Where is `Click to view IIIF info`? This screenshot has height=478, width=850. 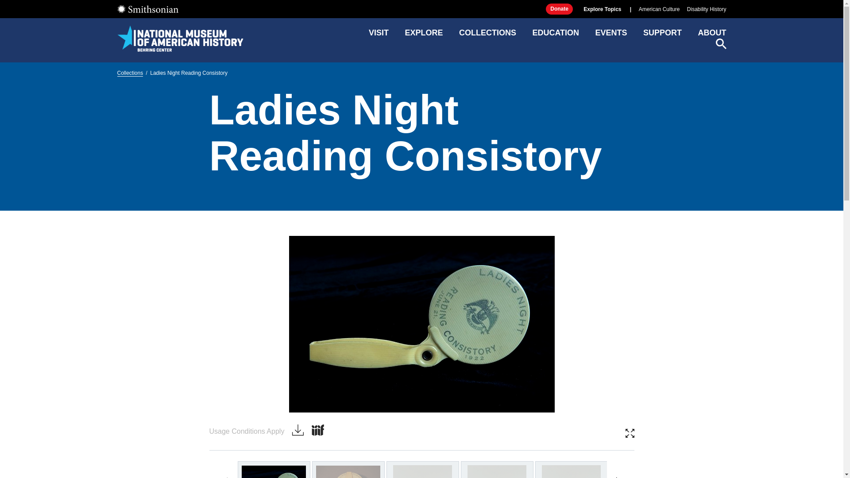
Click to view IIIF info is located at coordinates (318, 431).